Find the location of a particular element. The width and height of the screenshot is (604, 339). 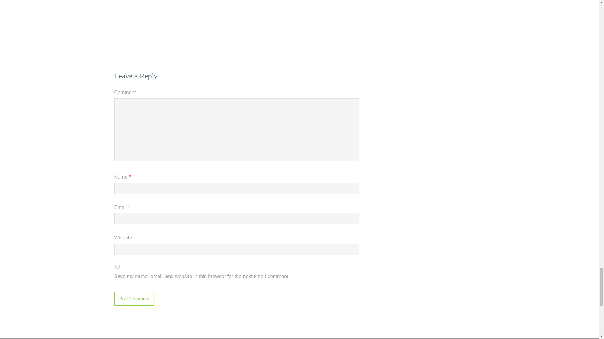

Post Comment is located at coordinates (134, 299).